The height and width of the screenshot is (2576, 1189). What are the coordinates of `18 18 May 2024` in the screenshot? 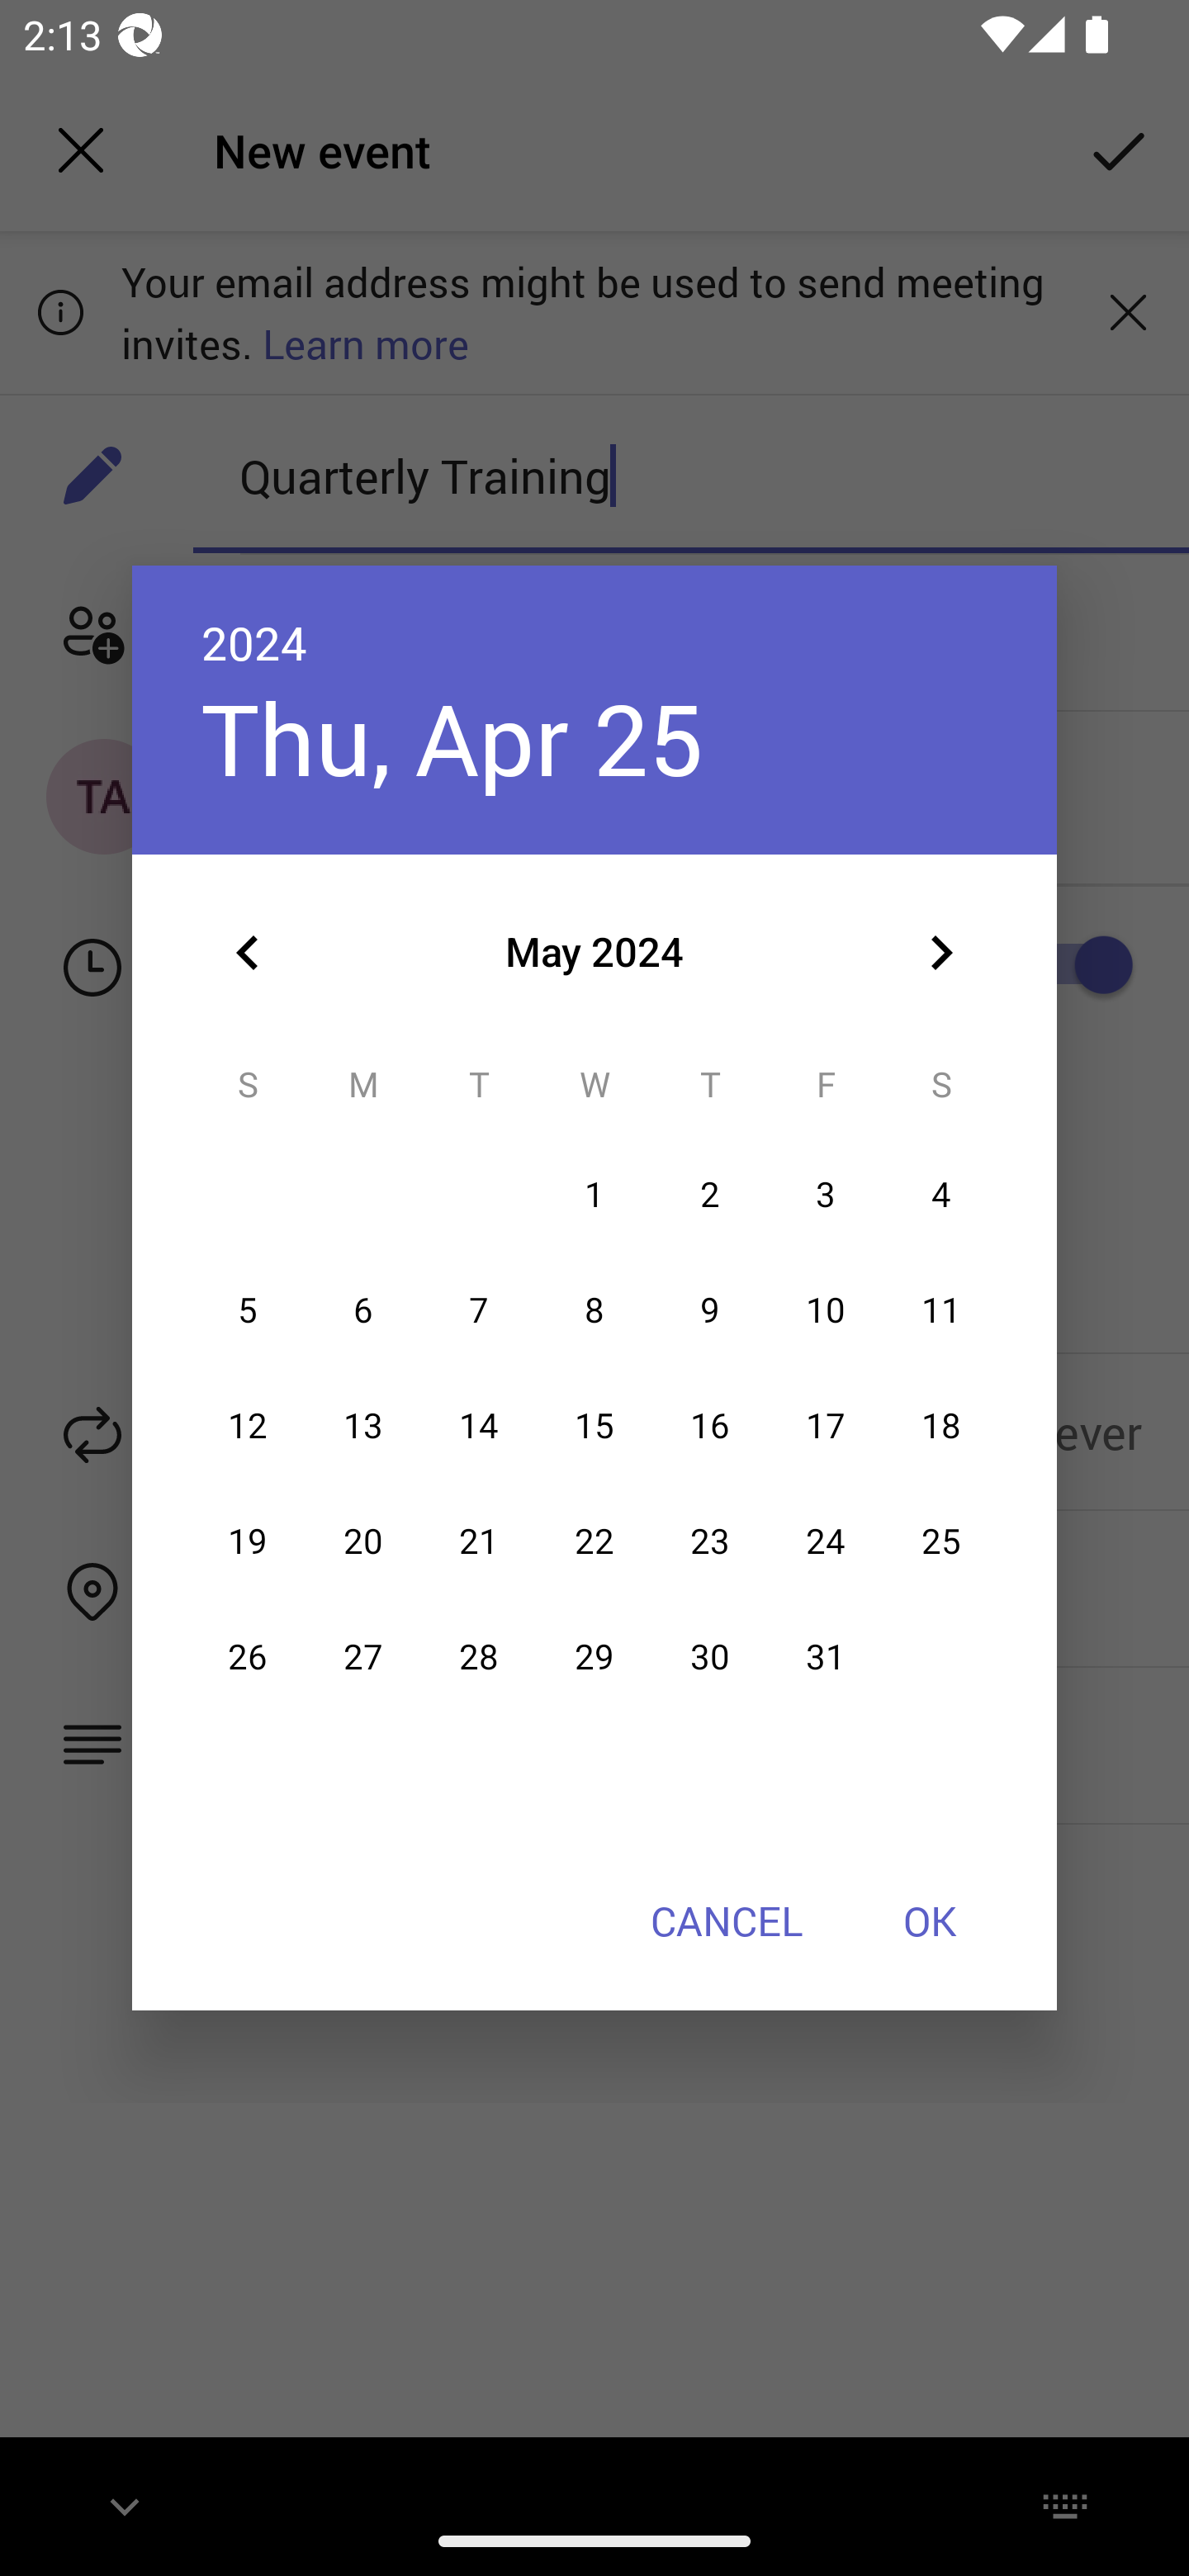 It's located at (940, 1425).